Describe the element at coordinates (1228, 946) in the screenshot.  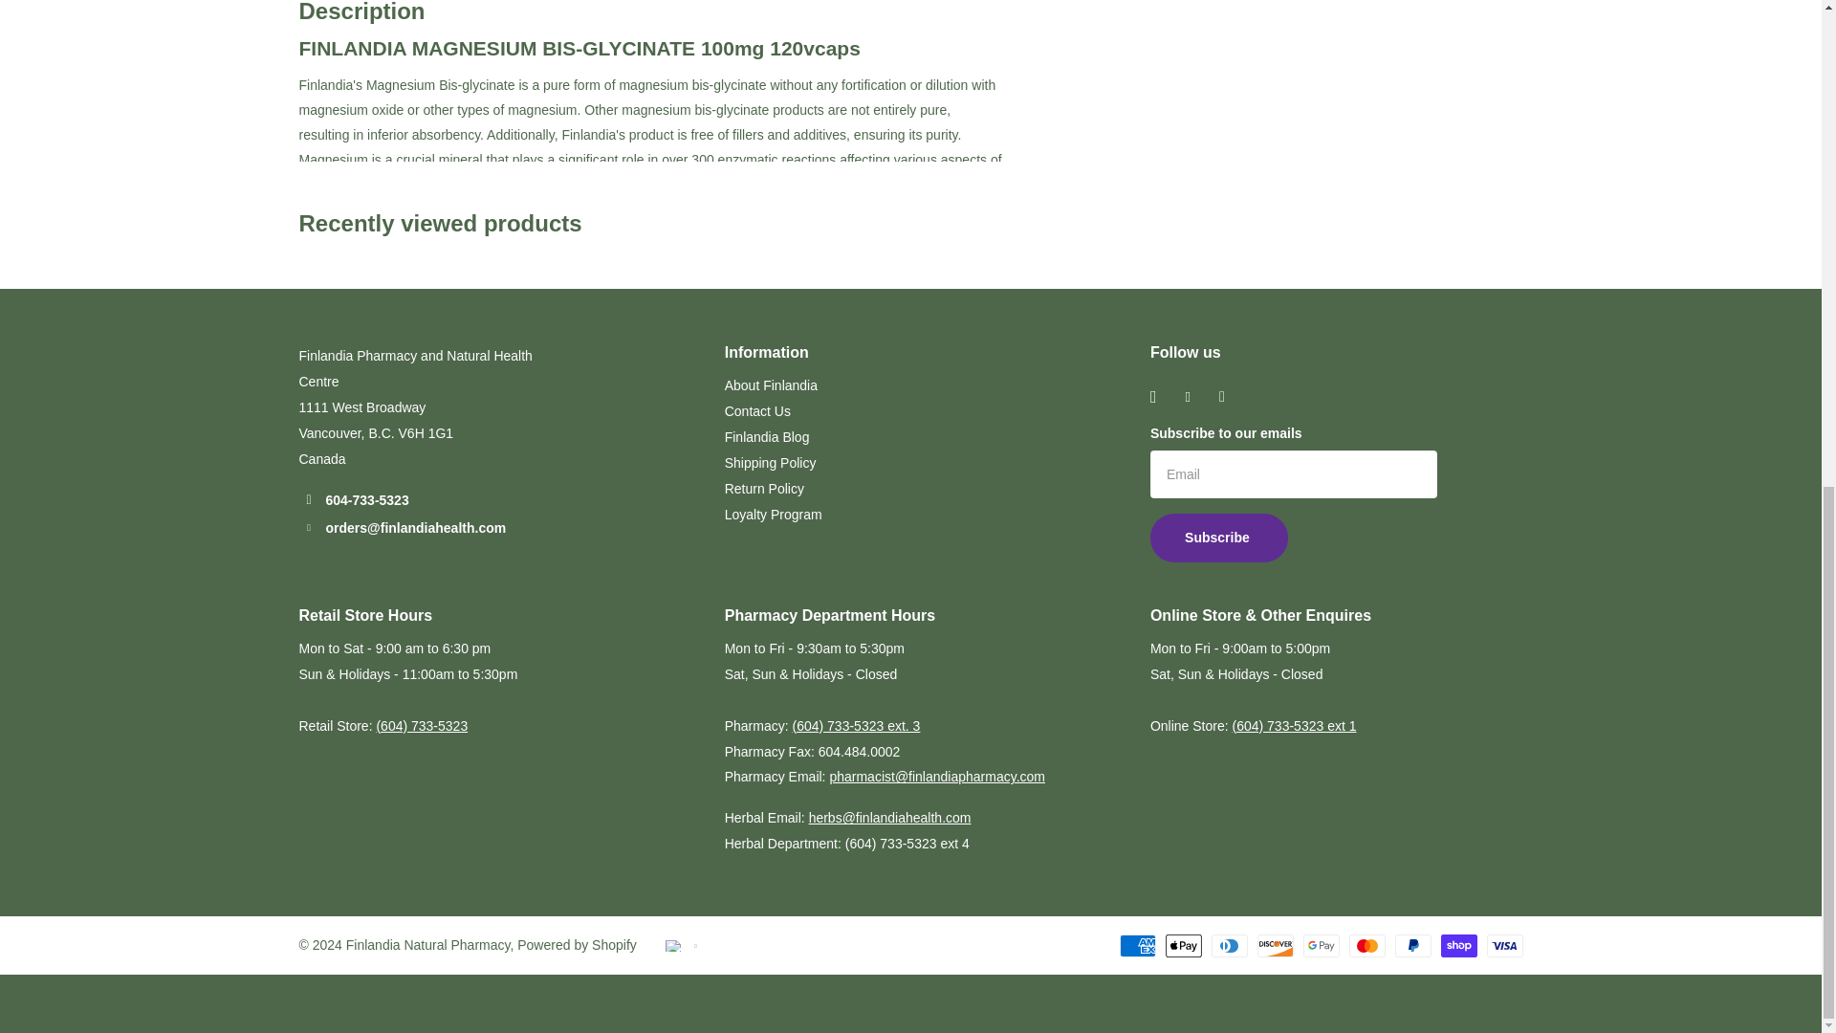
I see `Diners Club` at that location.